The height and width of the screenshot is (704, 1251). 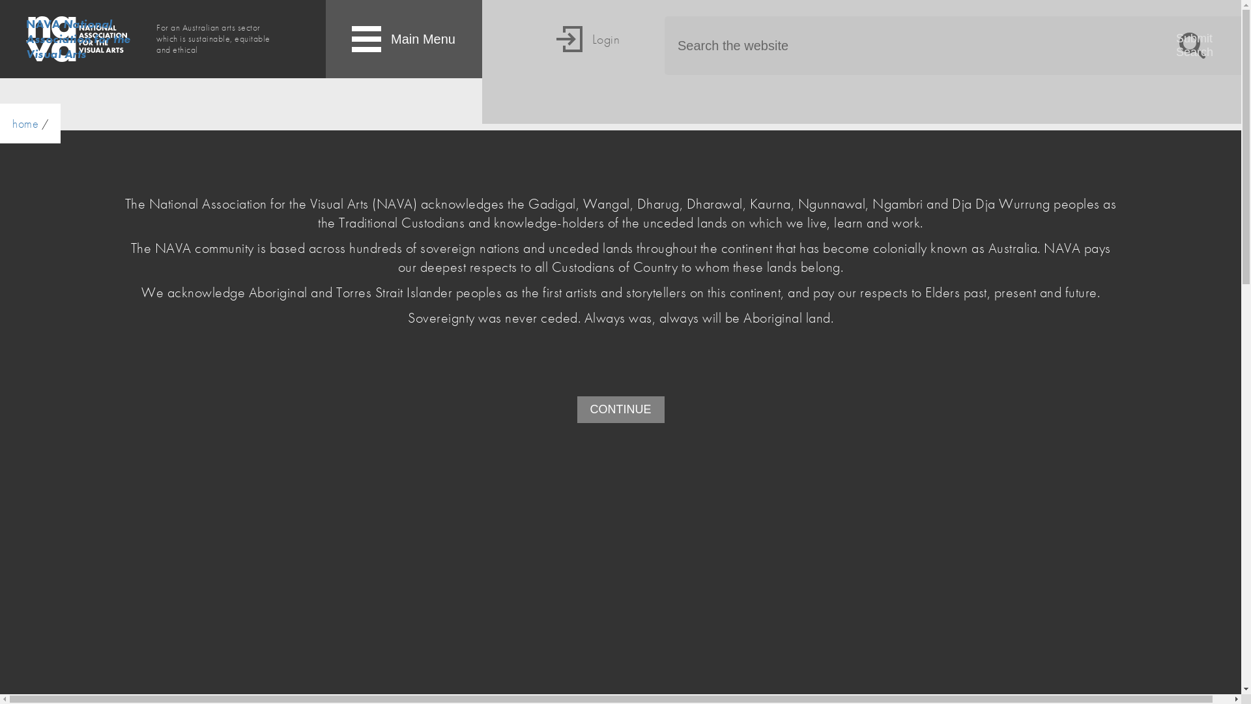 I want to click on Login, so click(x=586, y=62).